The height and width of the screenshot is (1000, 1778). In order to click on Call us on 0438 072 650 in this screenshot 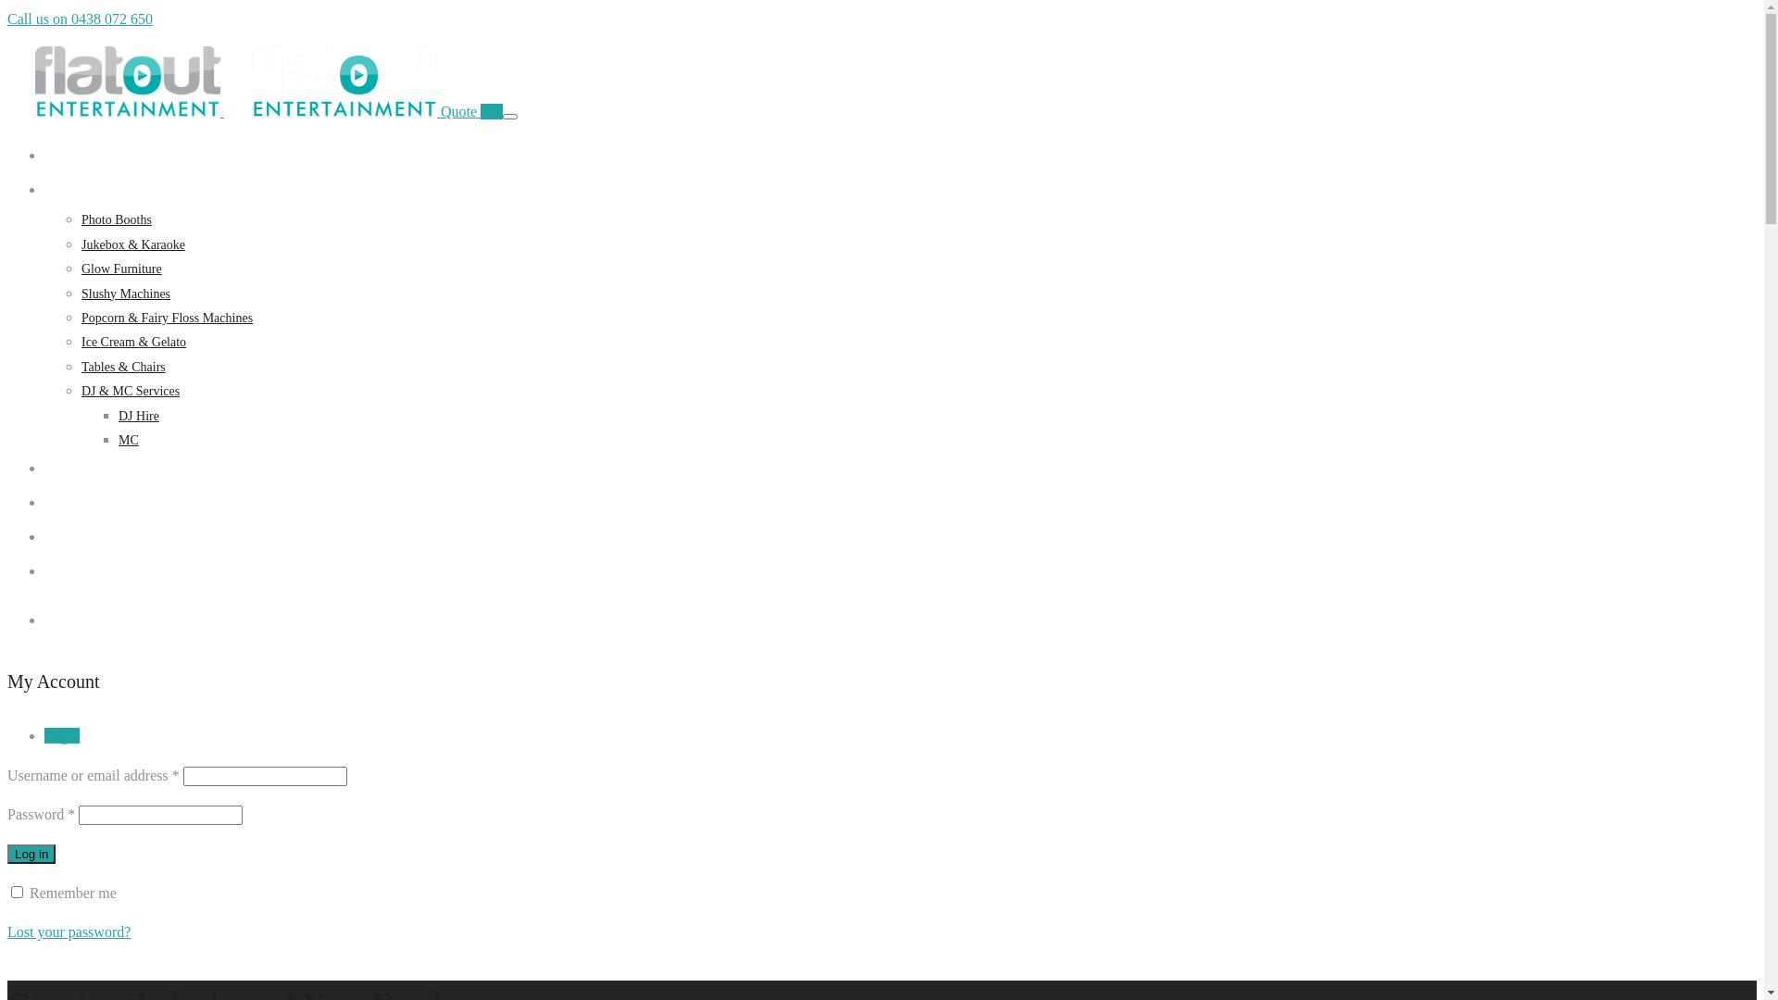, I will do `click(80, 19)`.